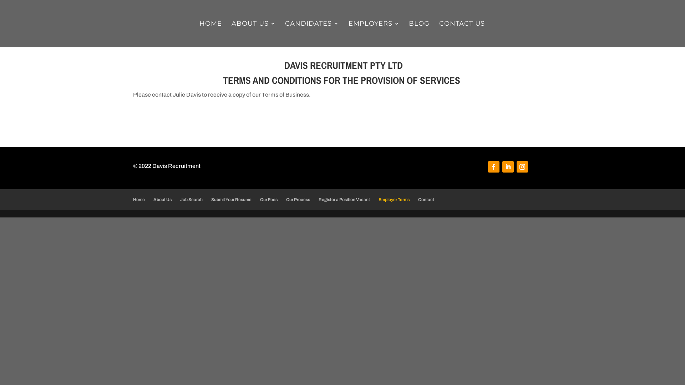  I want to click on CONTACT US, so click(462, 34).